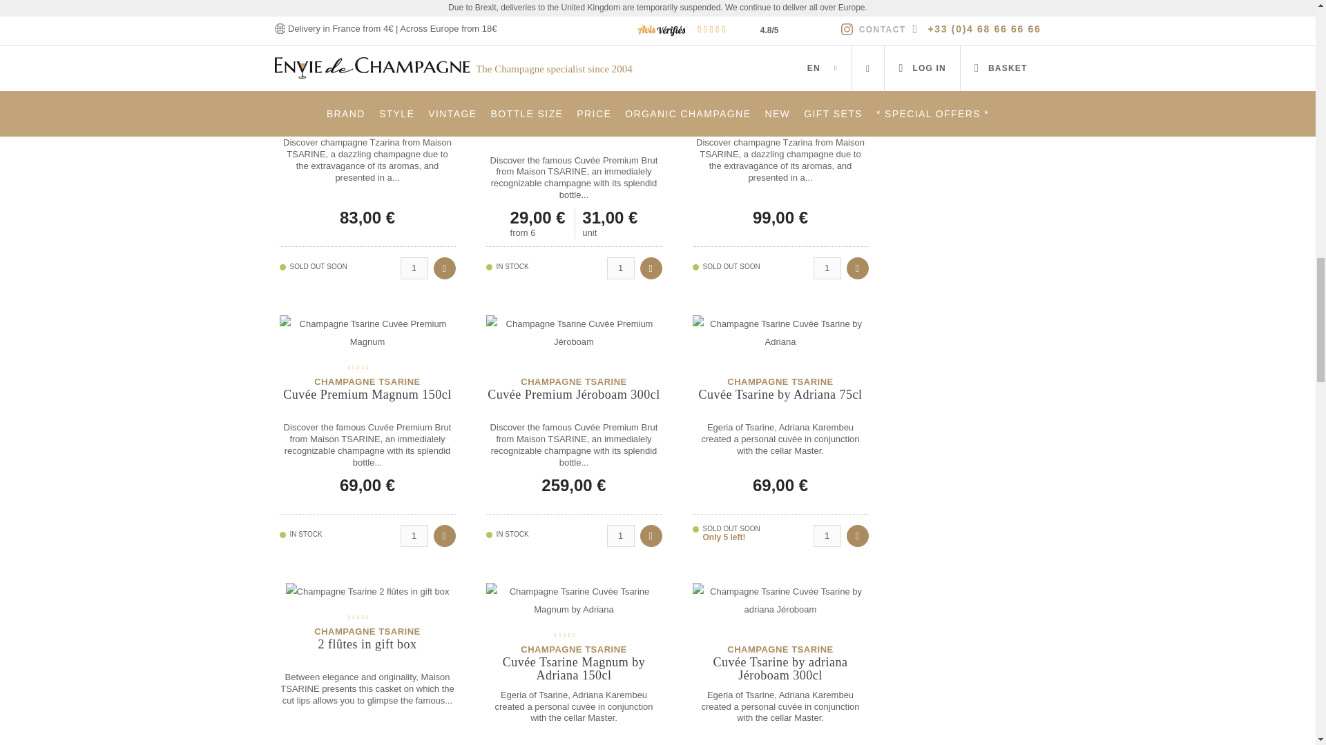  I want to click on 1, so click(827, 535).